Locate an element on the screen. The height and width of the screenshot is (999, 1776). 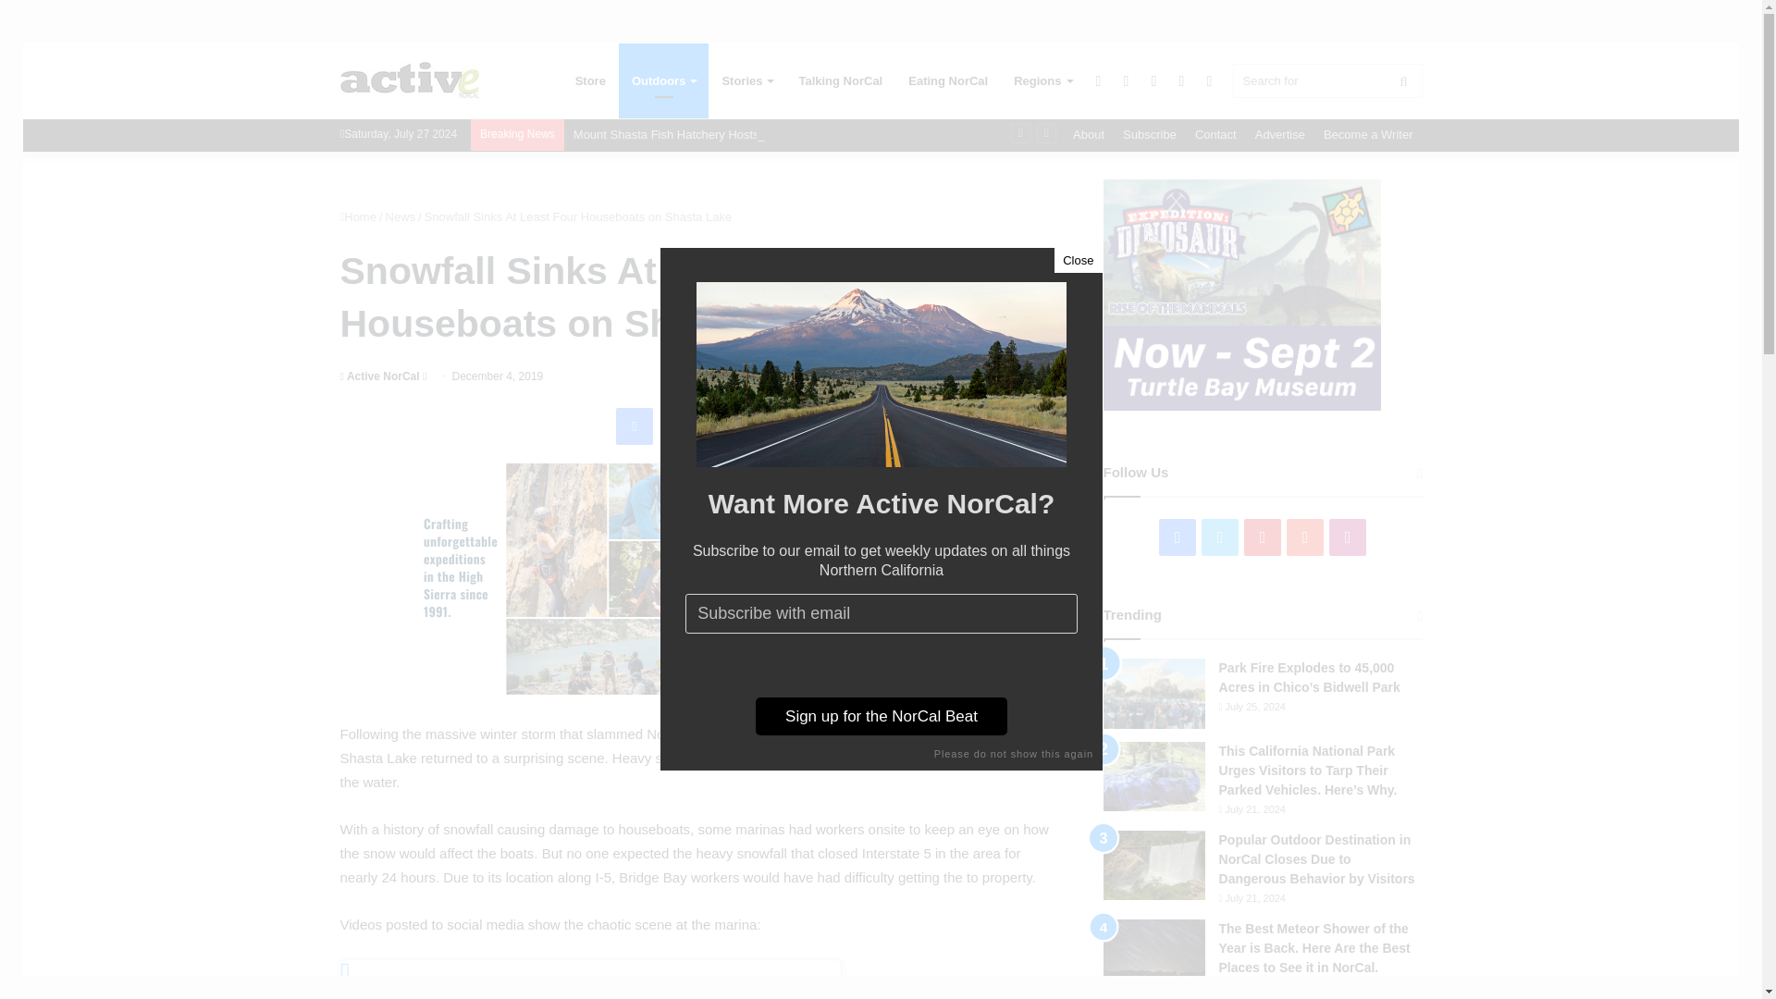
SYMG 600X250 is located at coordinates (701, 579).